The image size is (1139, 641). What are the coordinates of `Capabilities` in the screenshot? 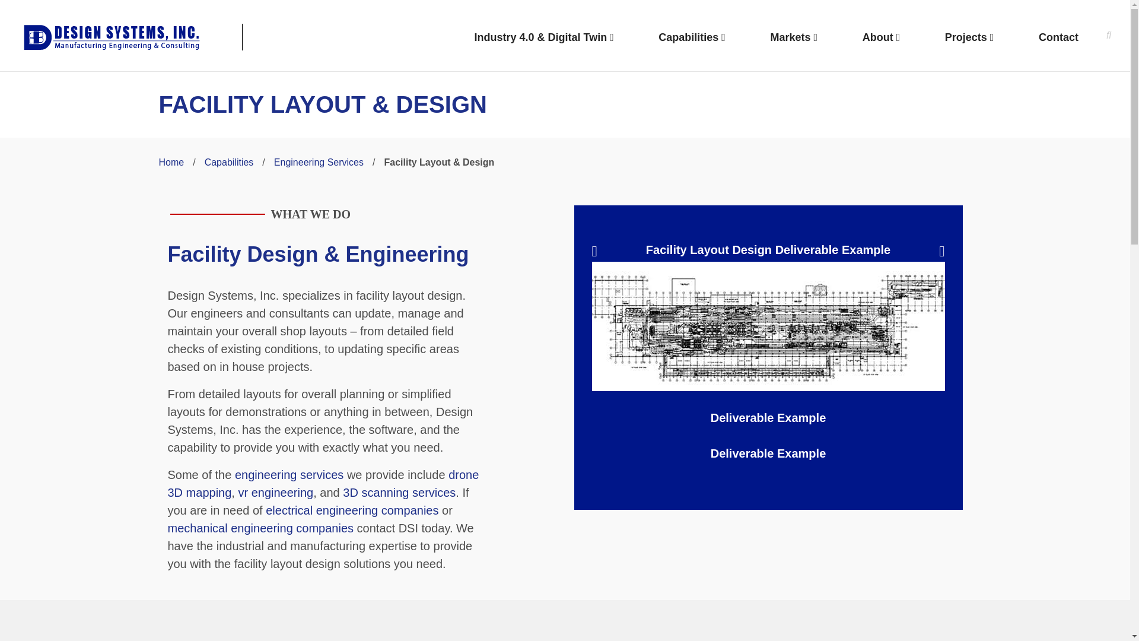 It's located at (229, 161).